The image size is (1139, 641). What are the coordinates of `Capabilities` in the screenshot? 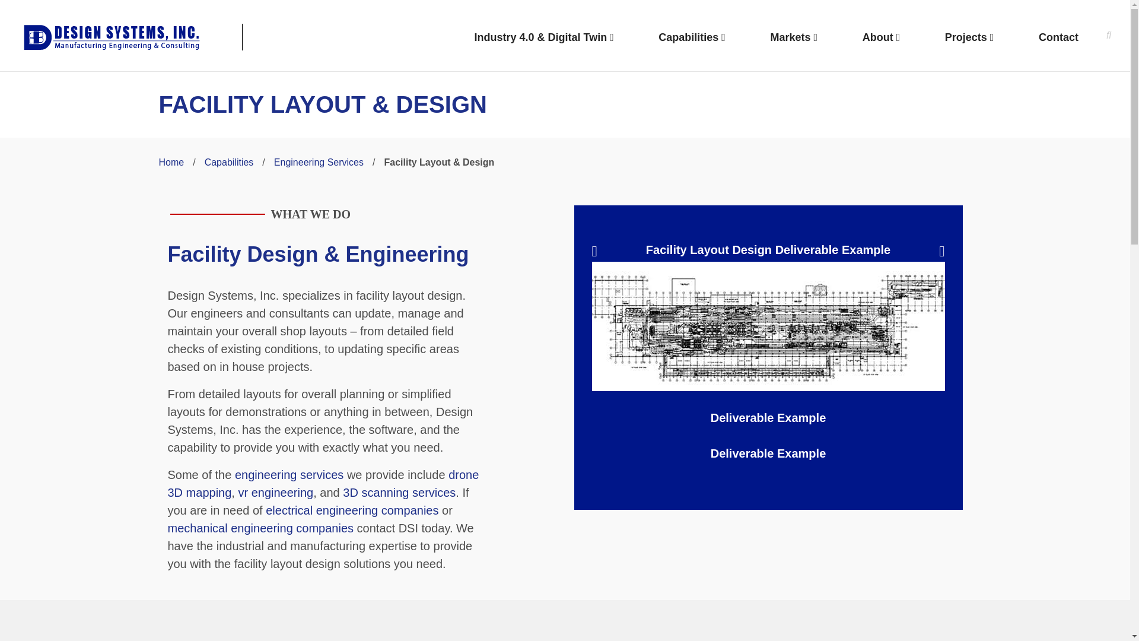 It's located at (229, 161).